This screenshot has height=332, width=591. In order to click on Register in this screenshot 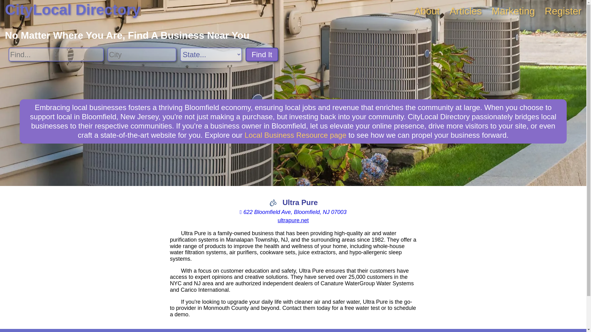, I will do `click(563, 11)`.